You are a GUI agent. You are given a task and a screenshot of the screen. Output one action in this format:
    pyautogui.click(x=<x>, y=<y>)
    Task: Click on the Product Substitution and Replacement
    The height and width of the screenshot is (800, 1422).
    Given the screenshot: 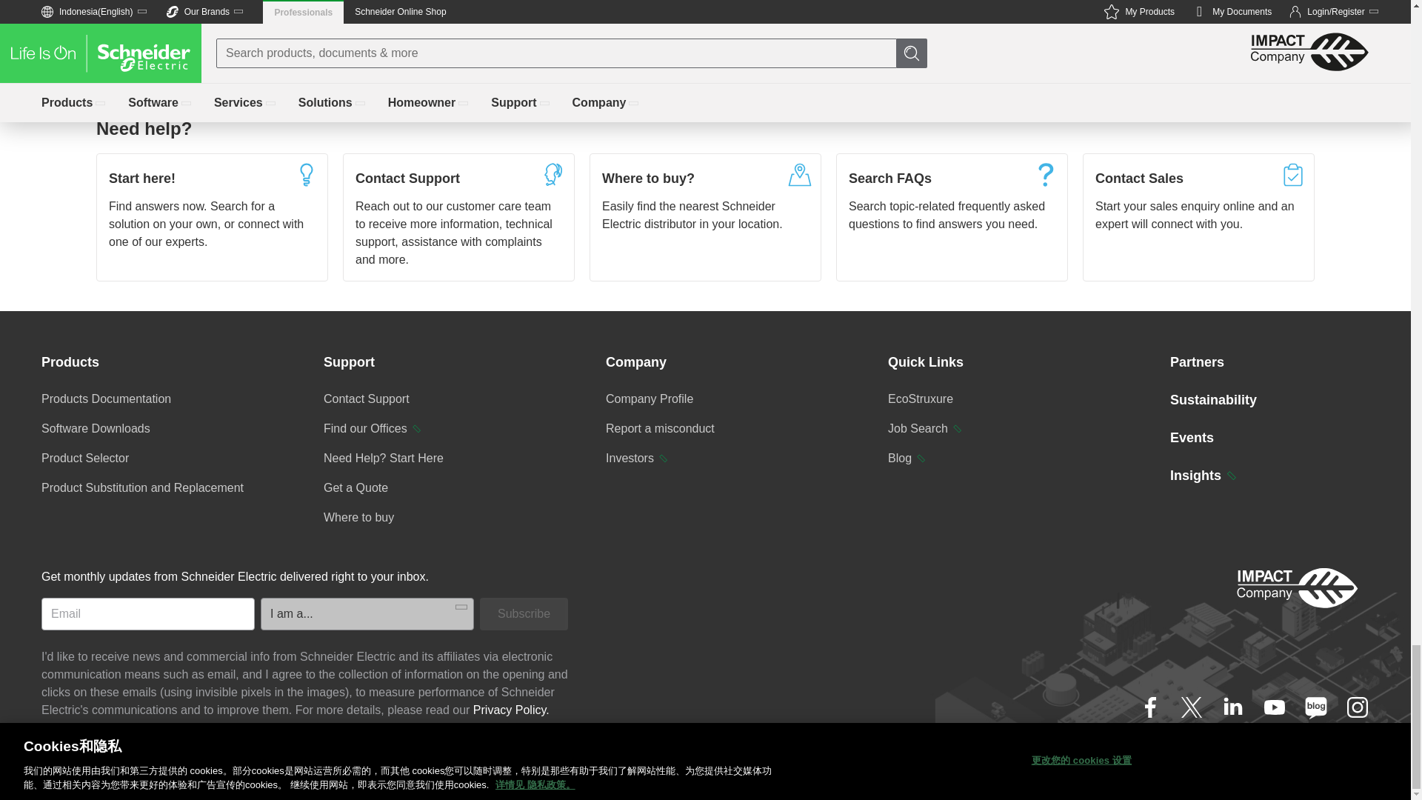 What is the action you would take?
    pyautogui.click(x=142, y=487)
    